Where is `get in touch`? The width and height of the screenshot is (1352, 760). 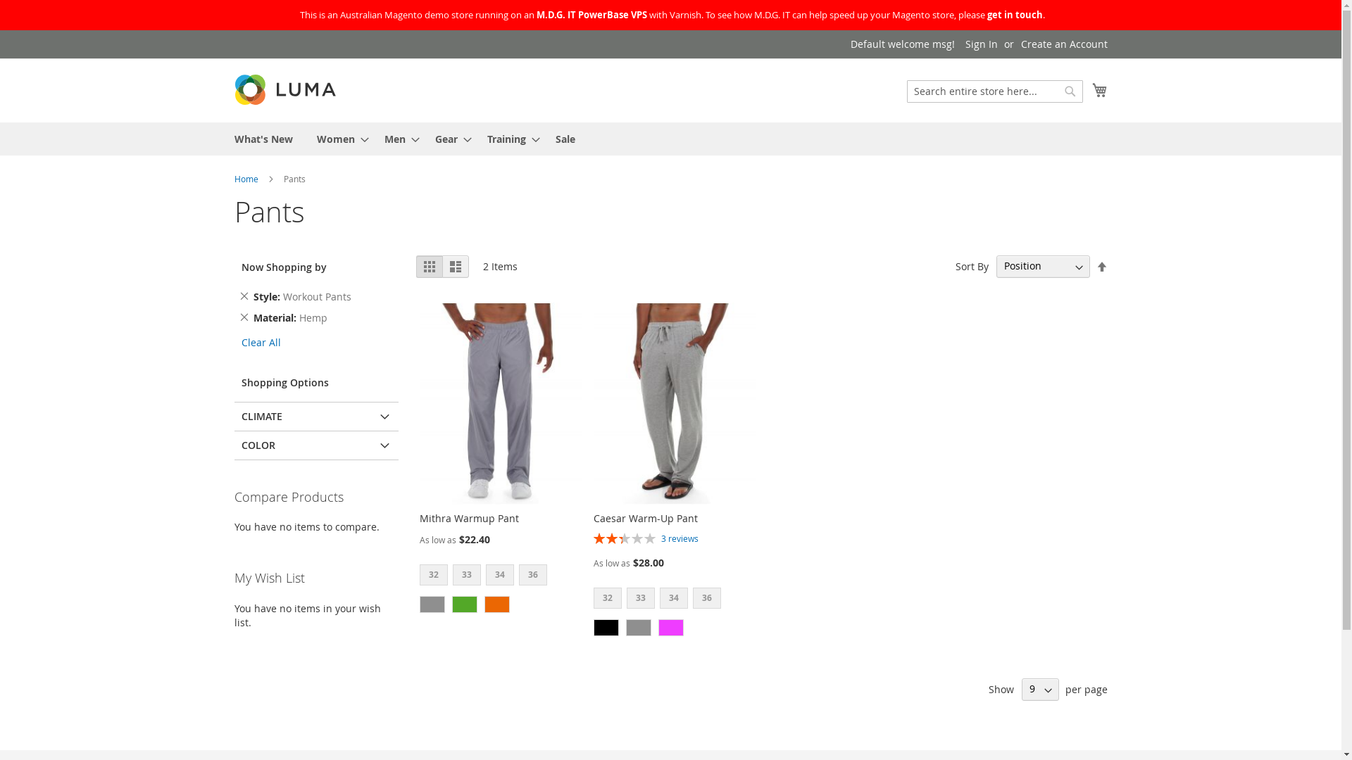
get in touch is located at coordinates (1015, 15).